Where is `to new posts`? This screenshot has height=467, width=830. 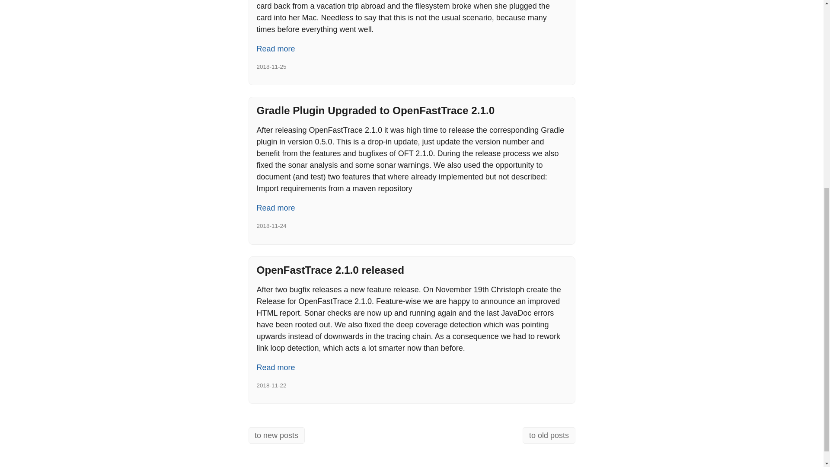
to new posts is located at coordinates (276, 435).